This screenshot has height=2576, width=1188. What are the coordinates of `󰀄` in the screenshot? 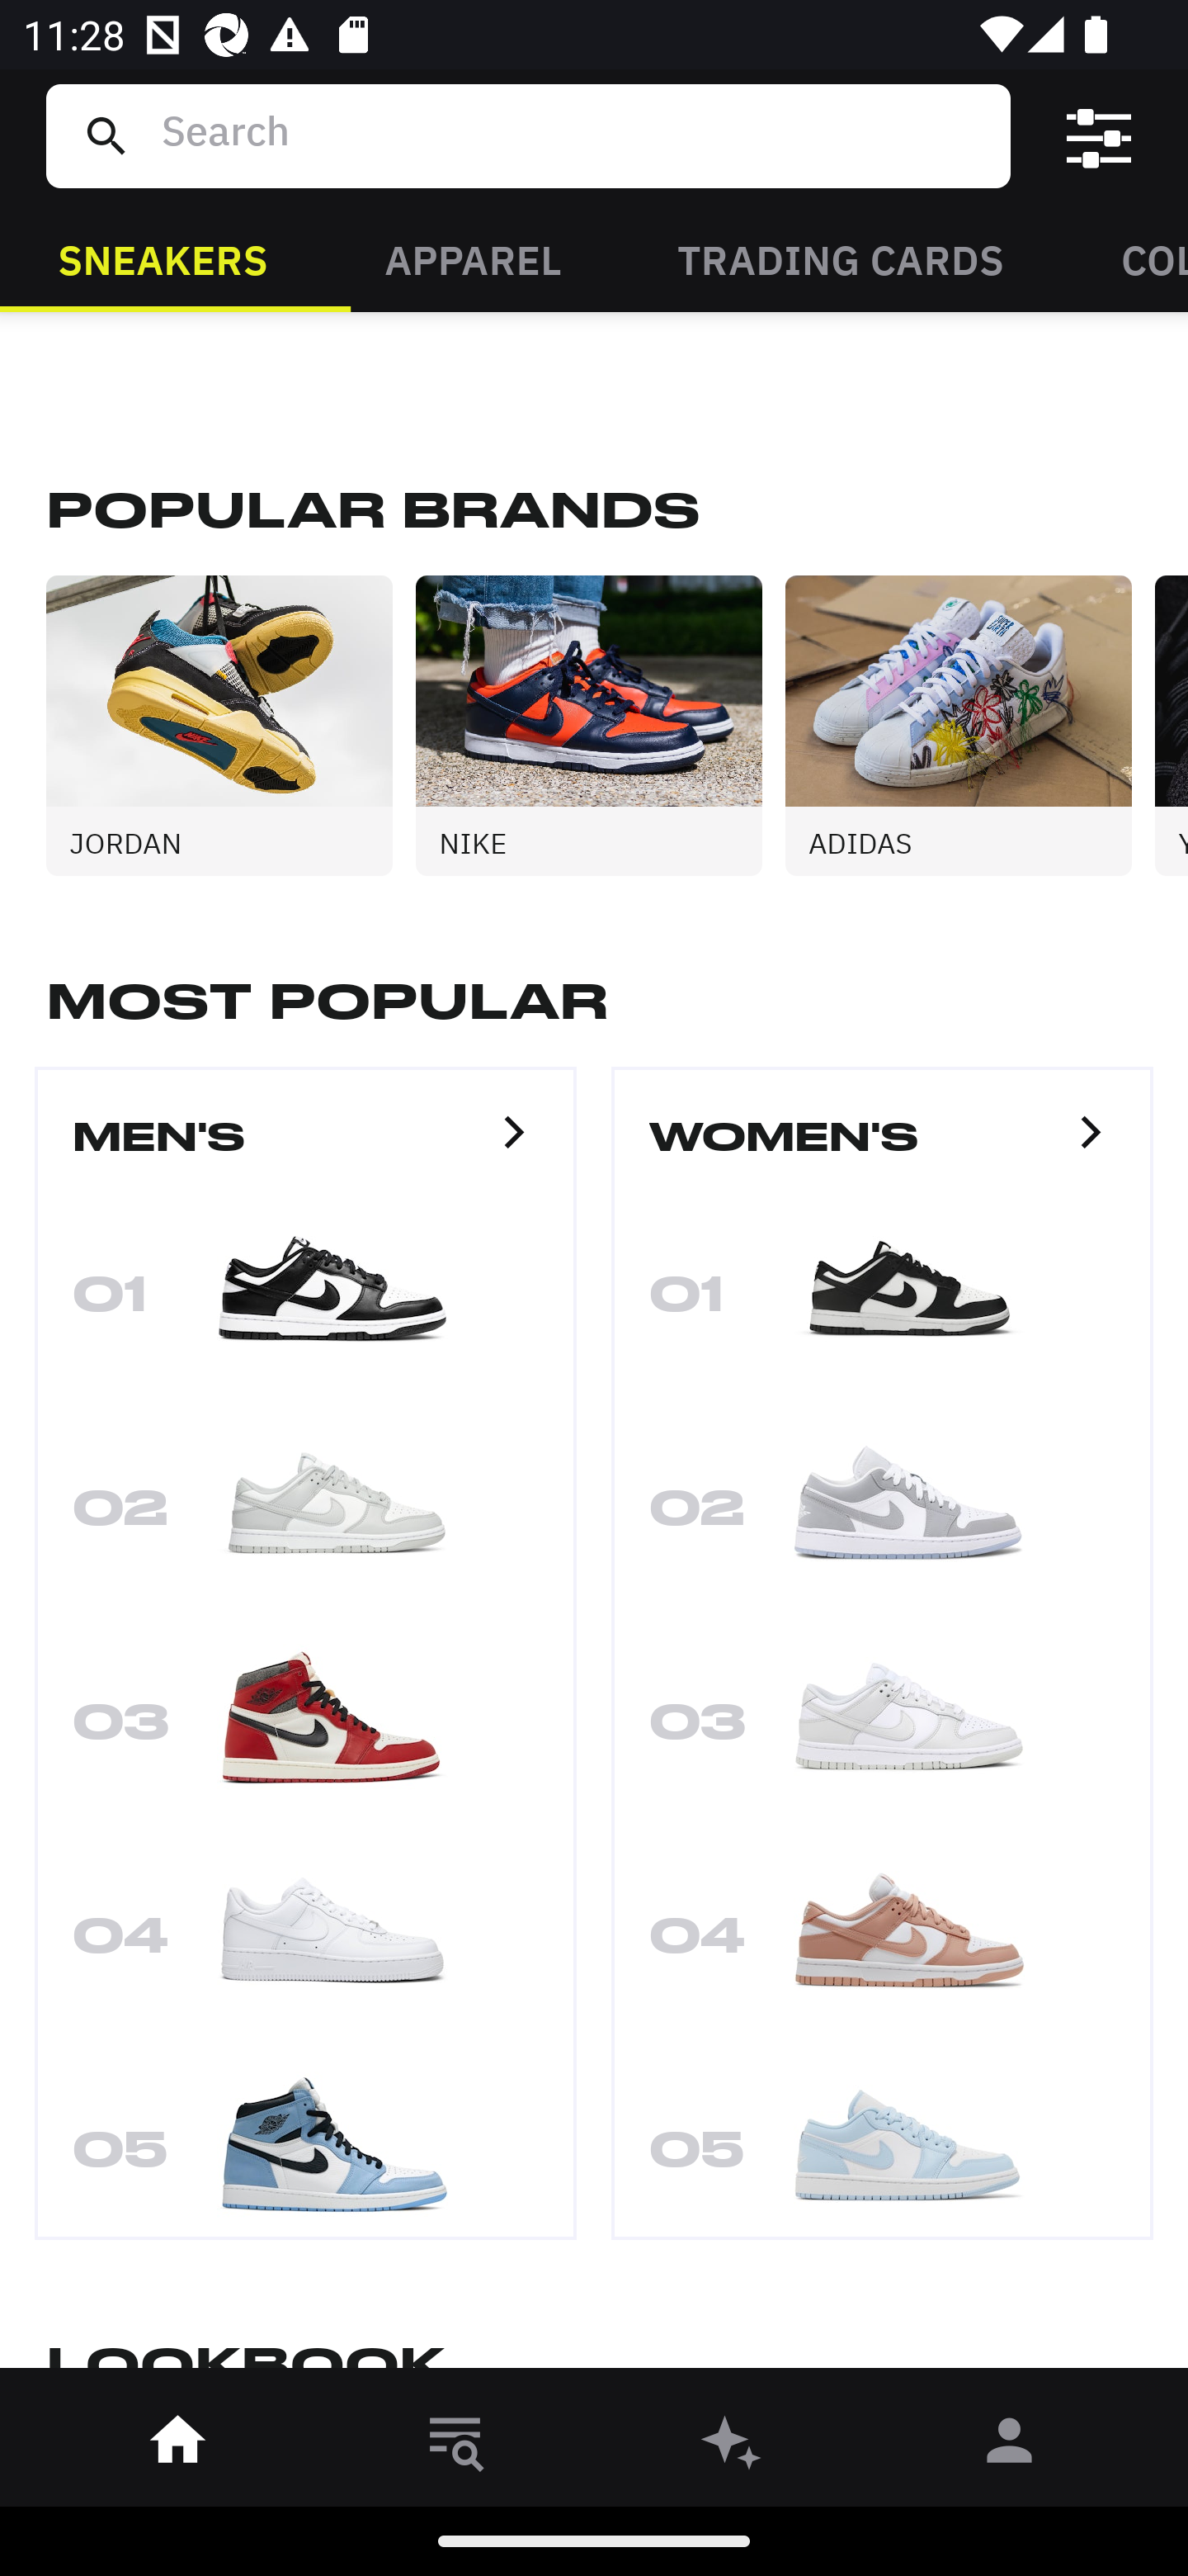 It's located at (1010, 2446).